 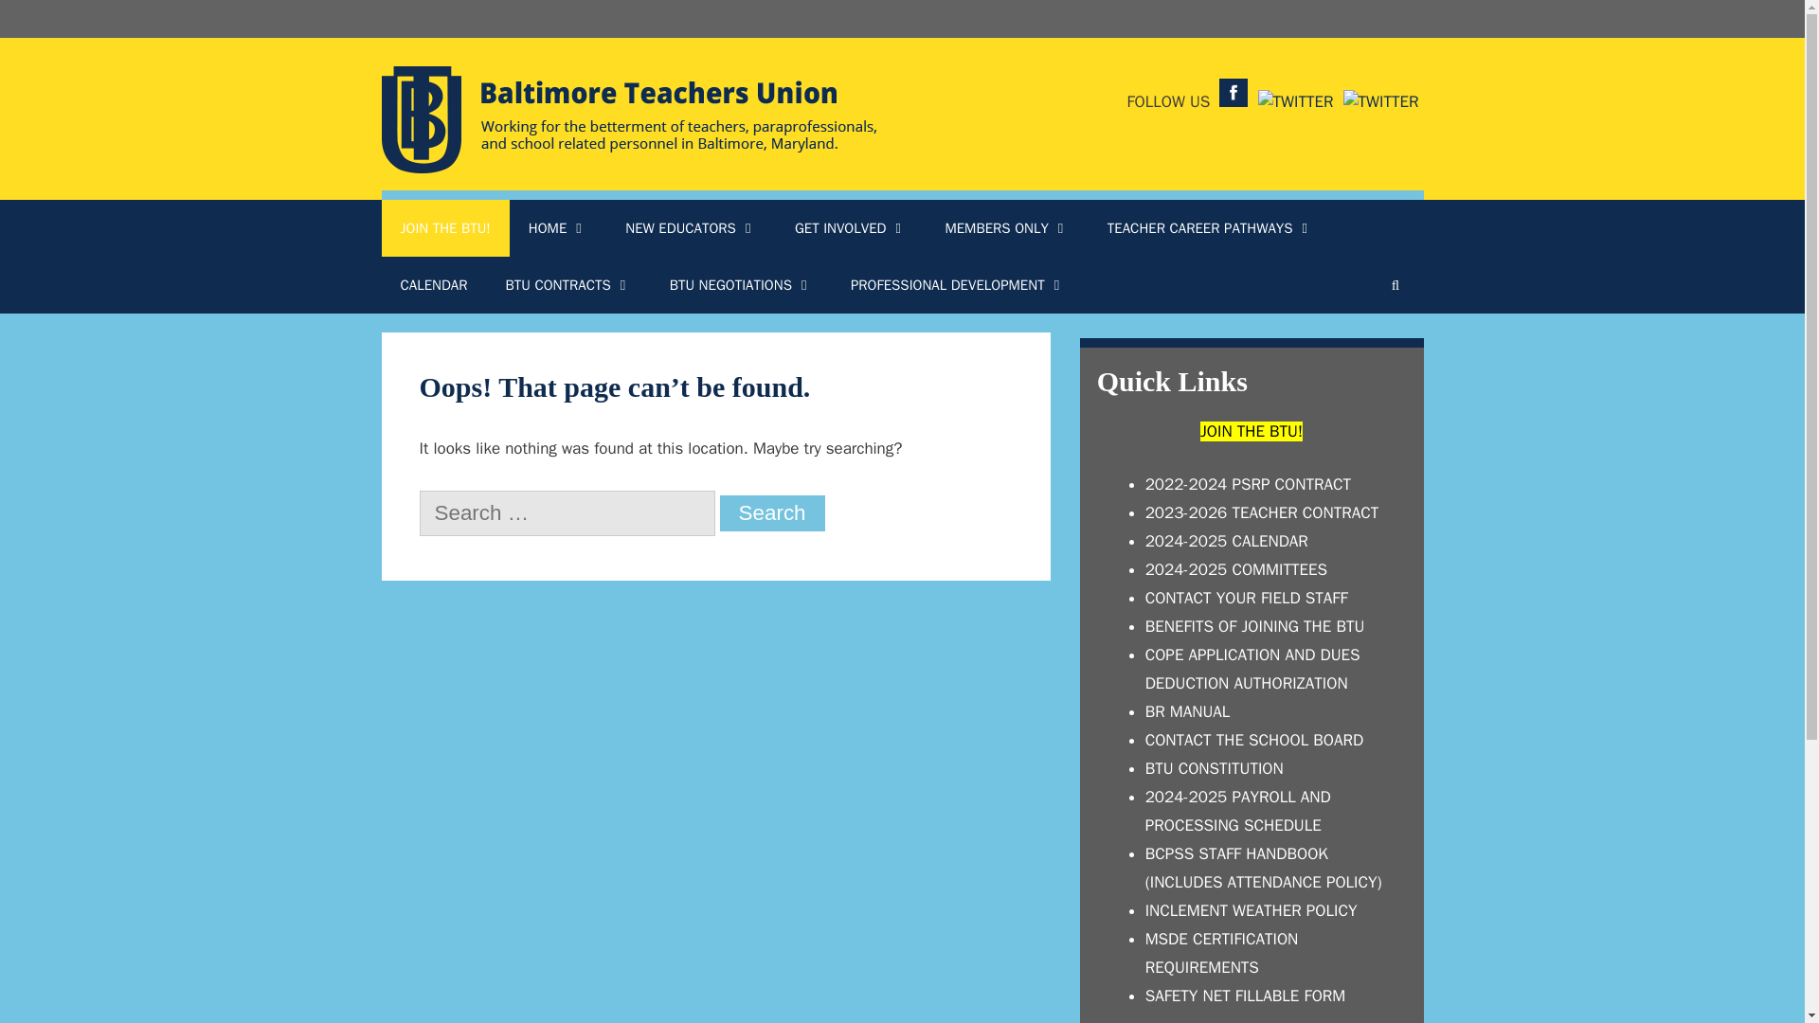 What do you see at coordinates (773, 512) in the screenshot?
I see `Search` at bounding box center [773, 512].